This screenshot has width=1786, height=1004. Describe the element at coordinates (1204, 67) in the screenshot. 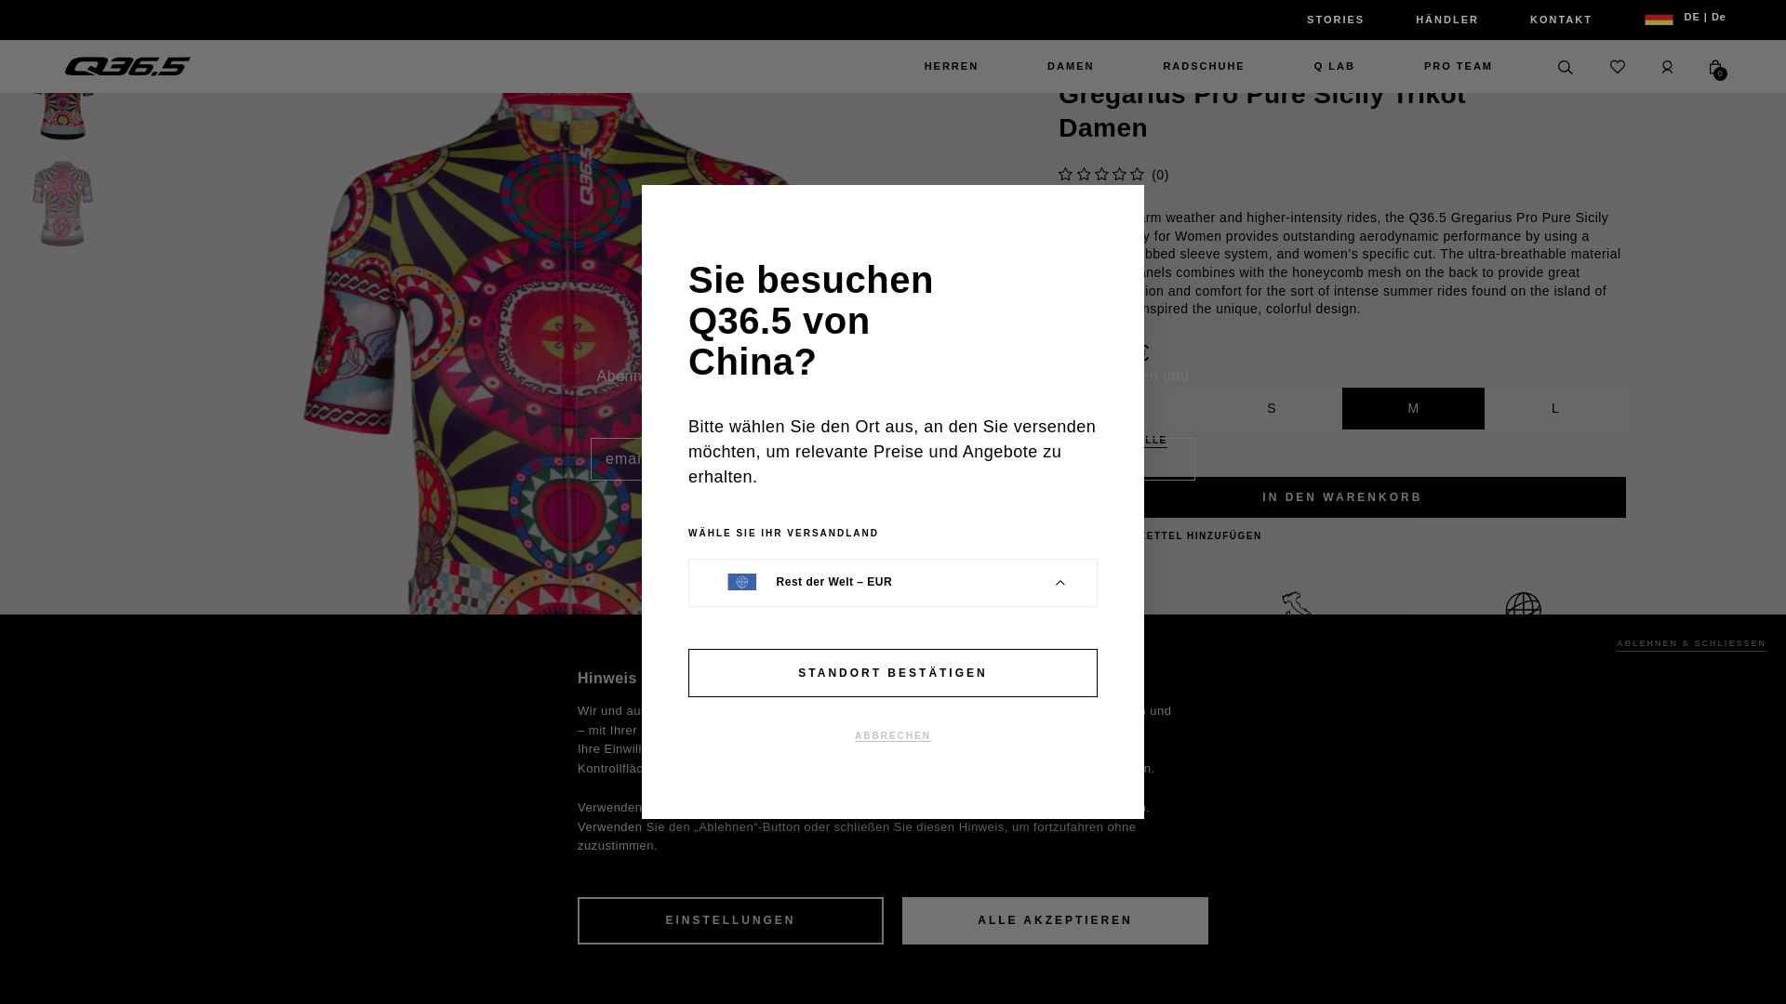

I see `Radschuhe` at that location.